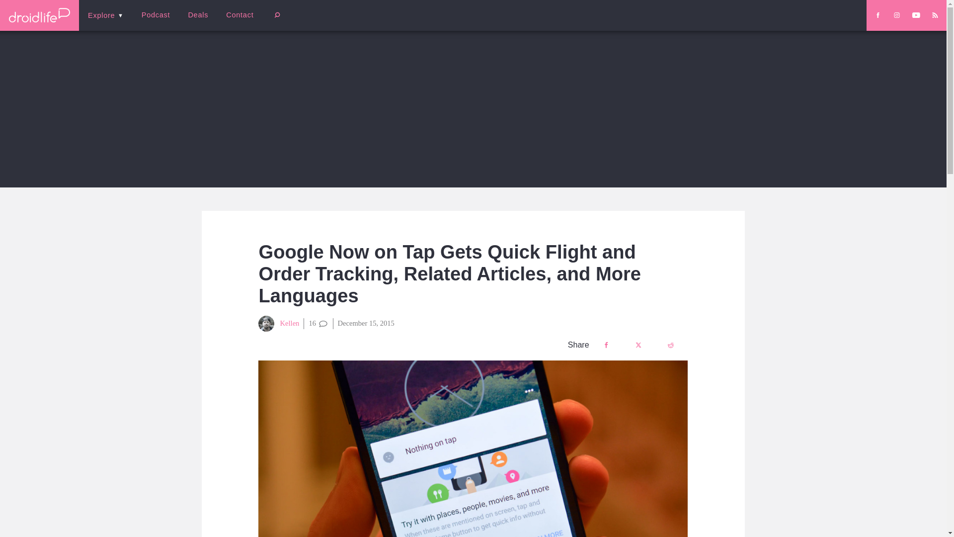  What do you see at coordinates (916, 15) in the screenshot?
I see `Droid Life on YouTube` at bounding box center [916, 15].